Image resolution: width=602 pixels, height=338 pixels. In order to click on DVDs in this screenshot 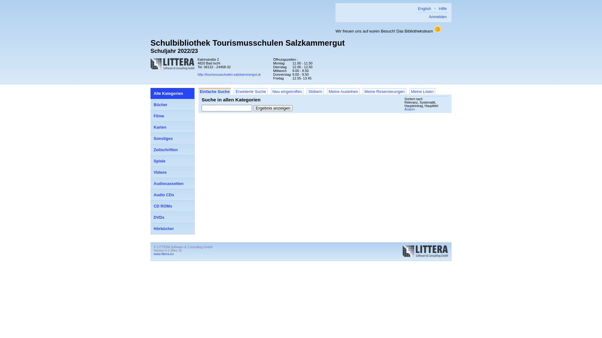, I will do `click(172, 218)`.